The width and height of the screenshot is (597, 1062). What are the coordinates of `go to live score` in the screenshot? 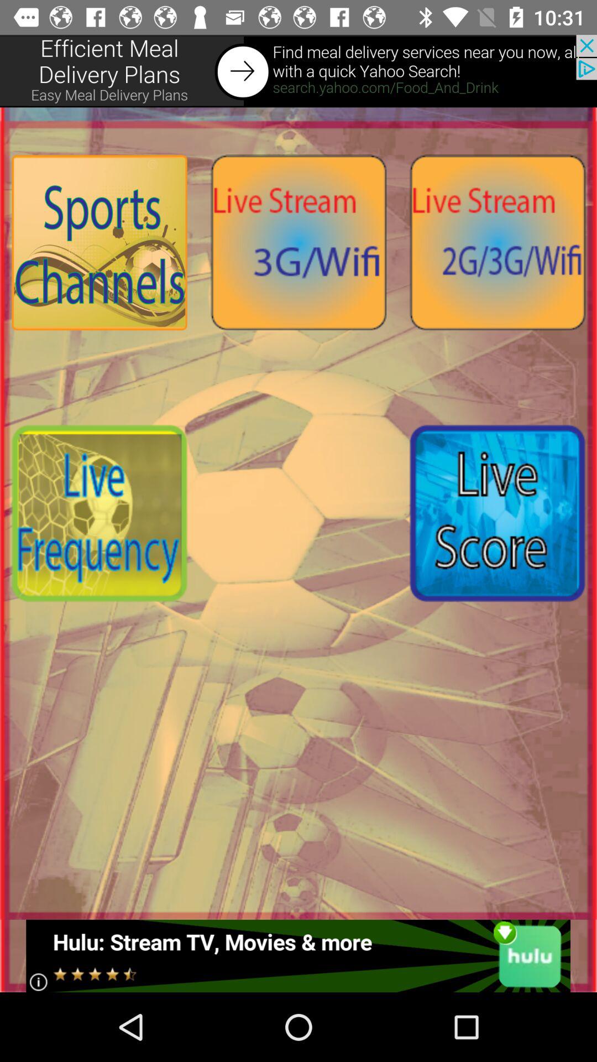 It's located at (498, 513).